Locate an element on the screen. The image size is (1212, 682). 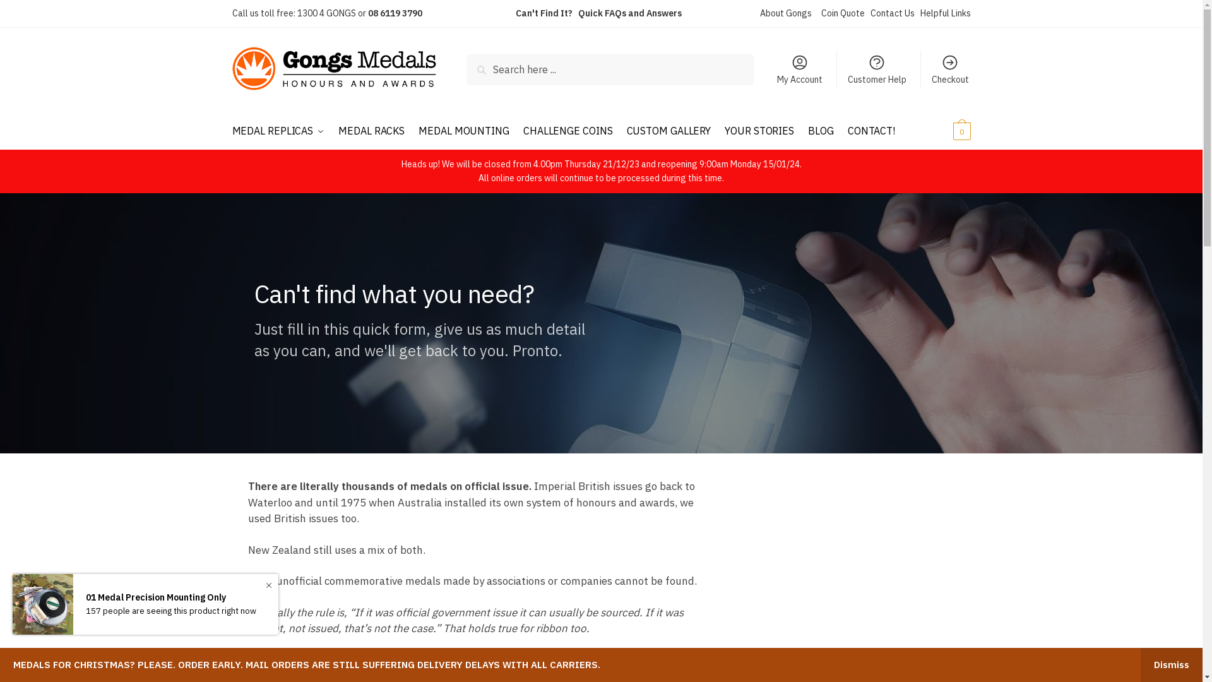
Checkout is located at coordinates (951, 69).